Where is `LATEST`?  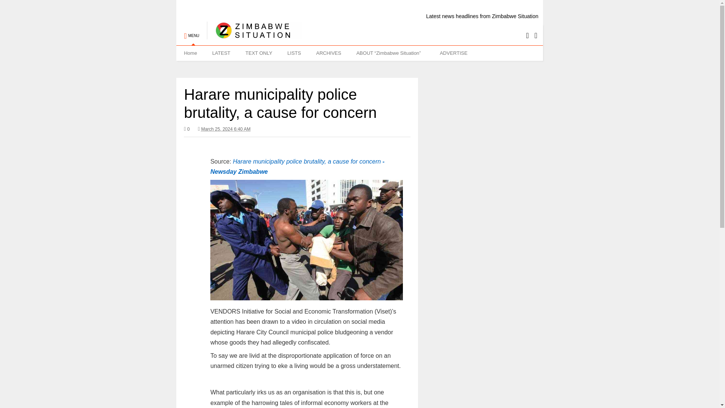
LATEST is located at coordinates (221, 53).